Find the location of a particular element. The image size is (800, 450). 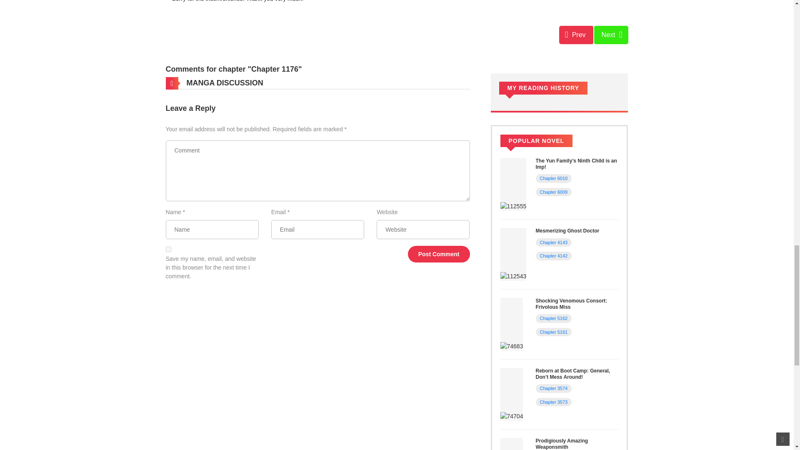

Chapter 1175 is located at coordinates (576, 35).